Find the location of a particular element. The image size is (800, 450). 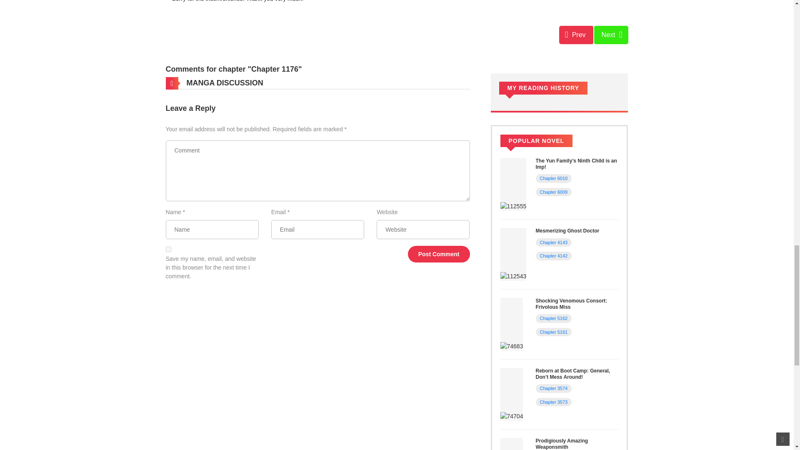

Chapter 1175 is located at coordinates (576, 35).